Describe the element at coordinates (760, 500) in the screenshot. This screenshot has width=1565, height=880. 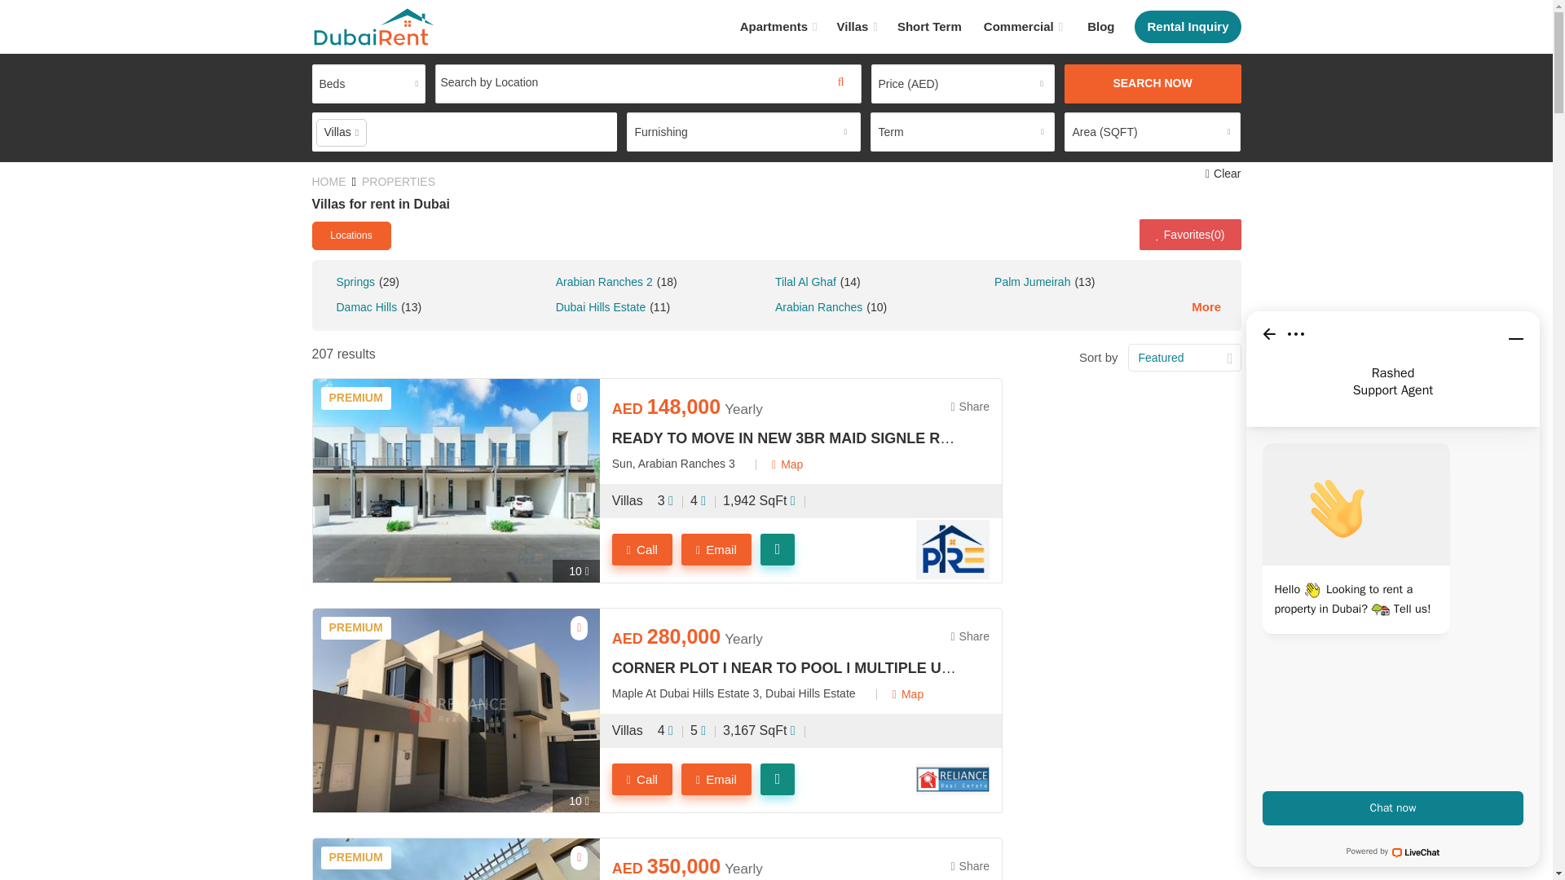
I see `Built up area` at that location.